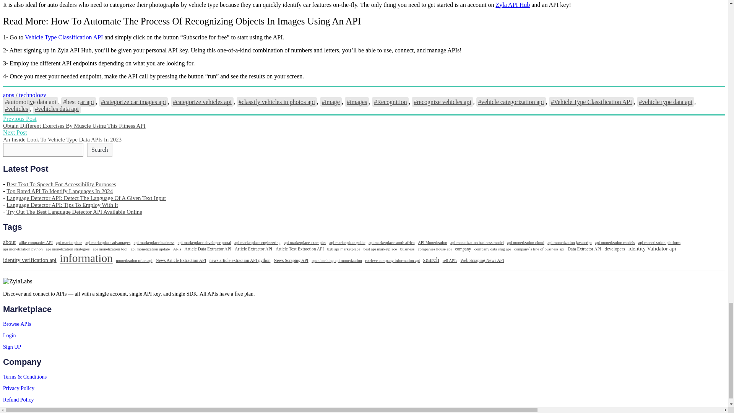  I want to click on Obtain Different Exercises By Muscle Using This Fitness API, so click(74, 125).